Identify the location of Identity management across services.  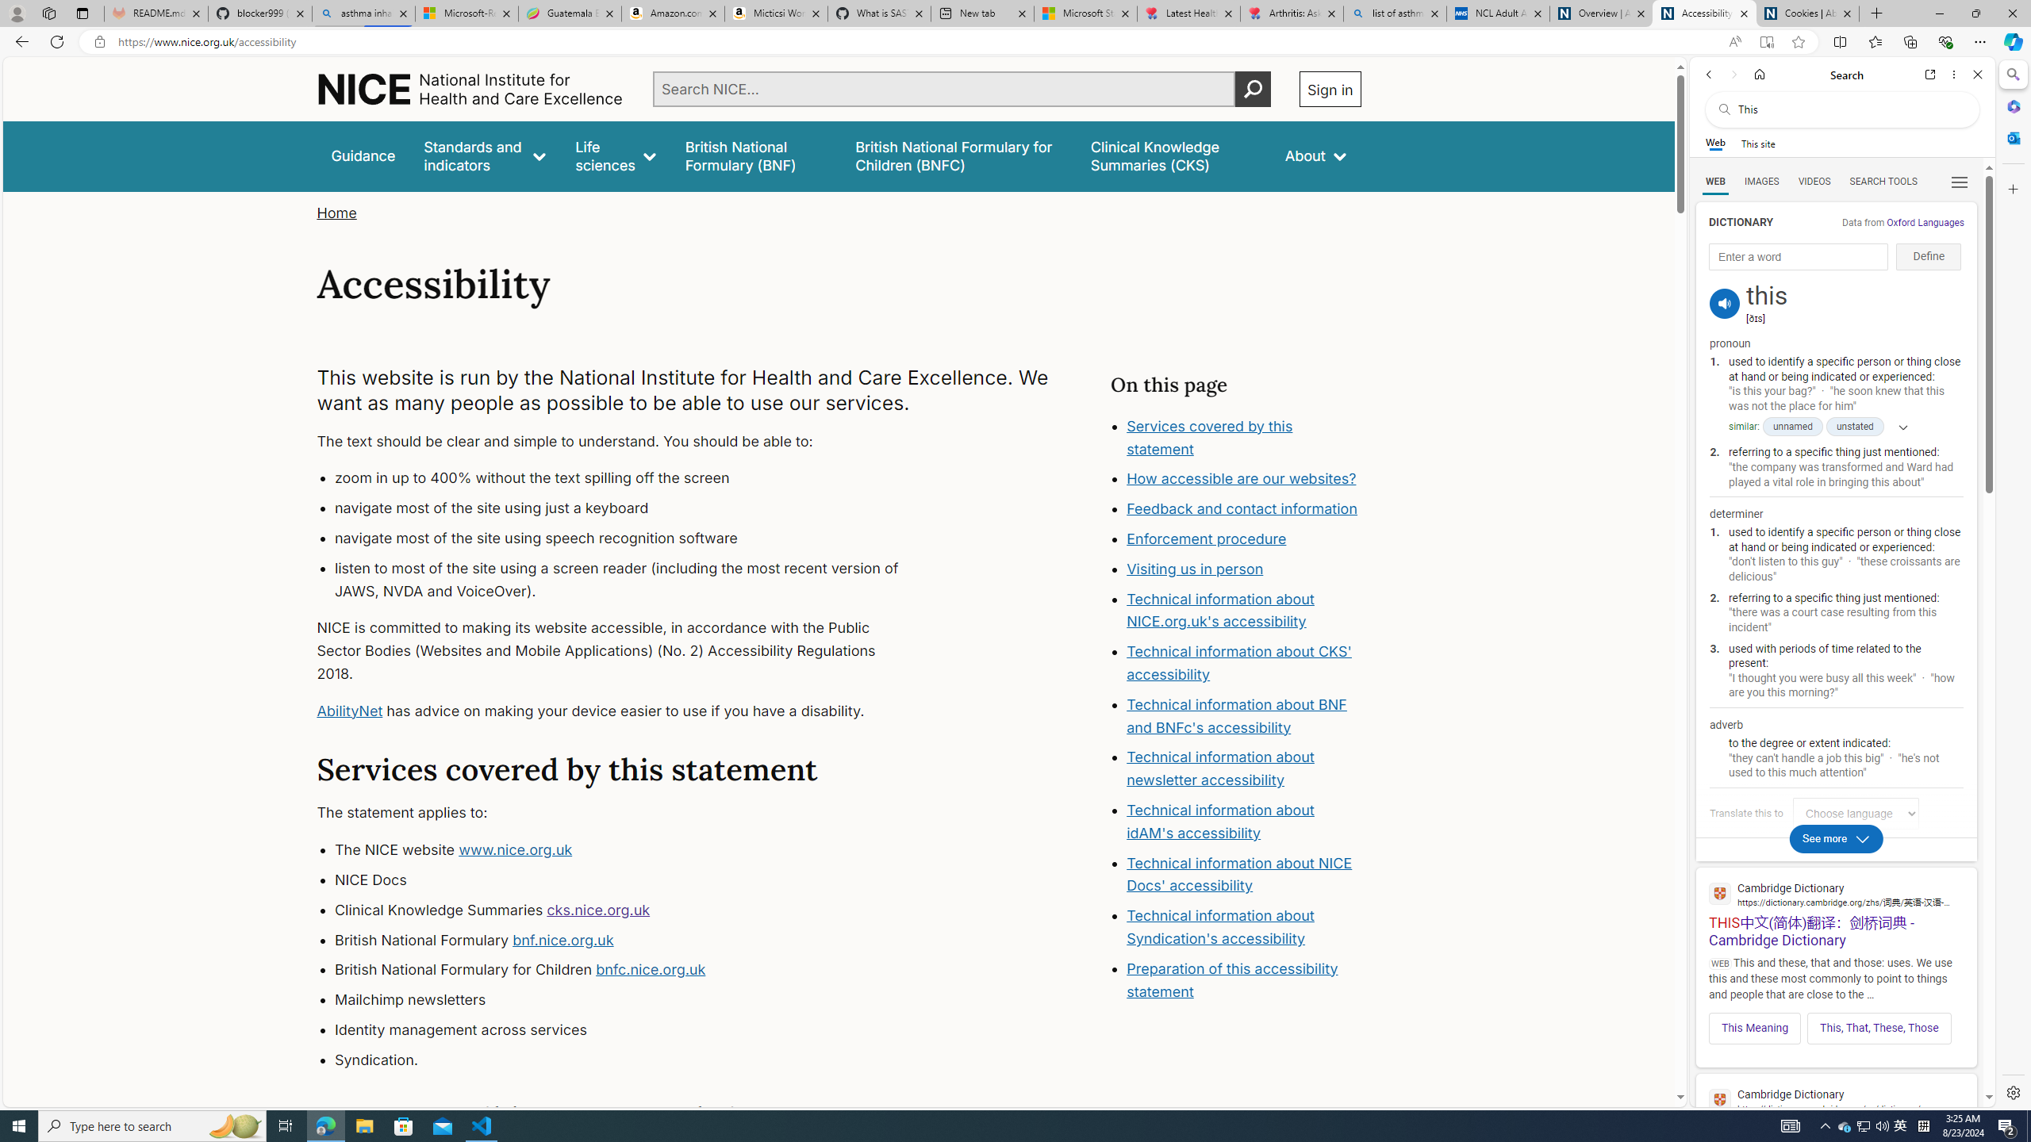
(632, 1029).